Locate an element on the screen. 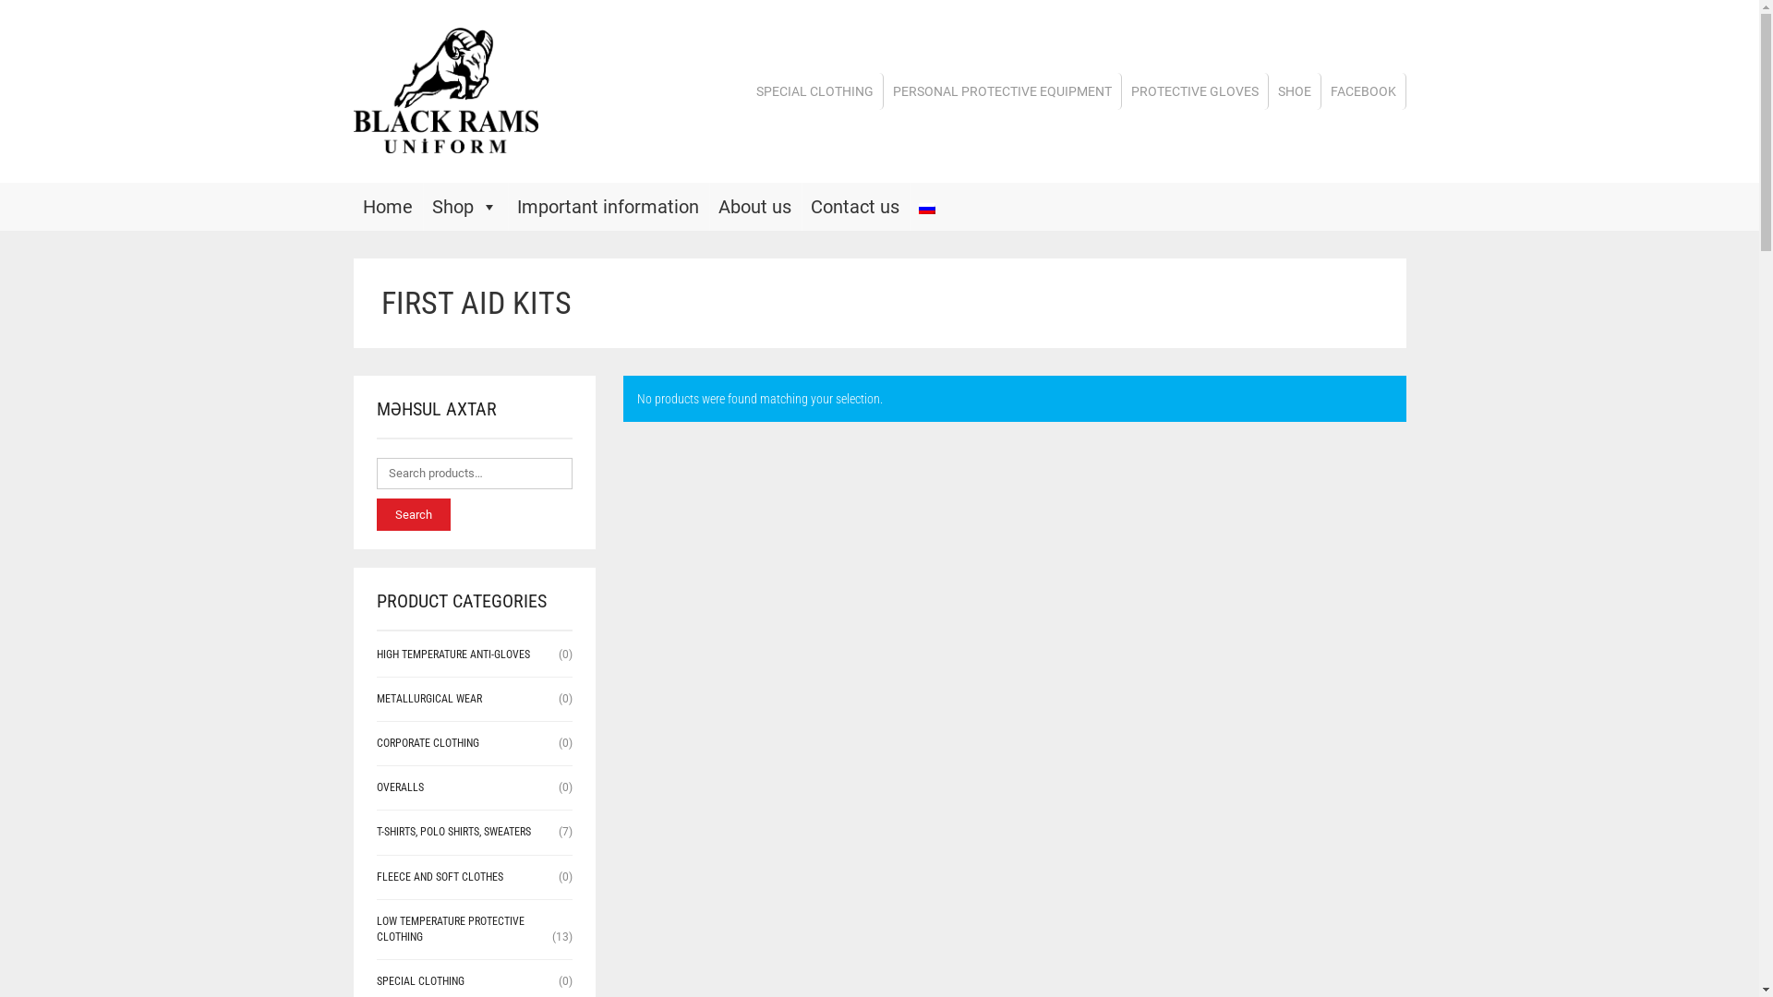 This screenshot has width=1773, height=997. FLEECE AND SOFT CLOTHES is located at coordinates (440, 876).